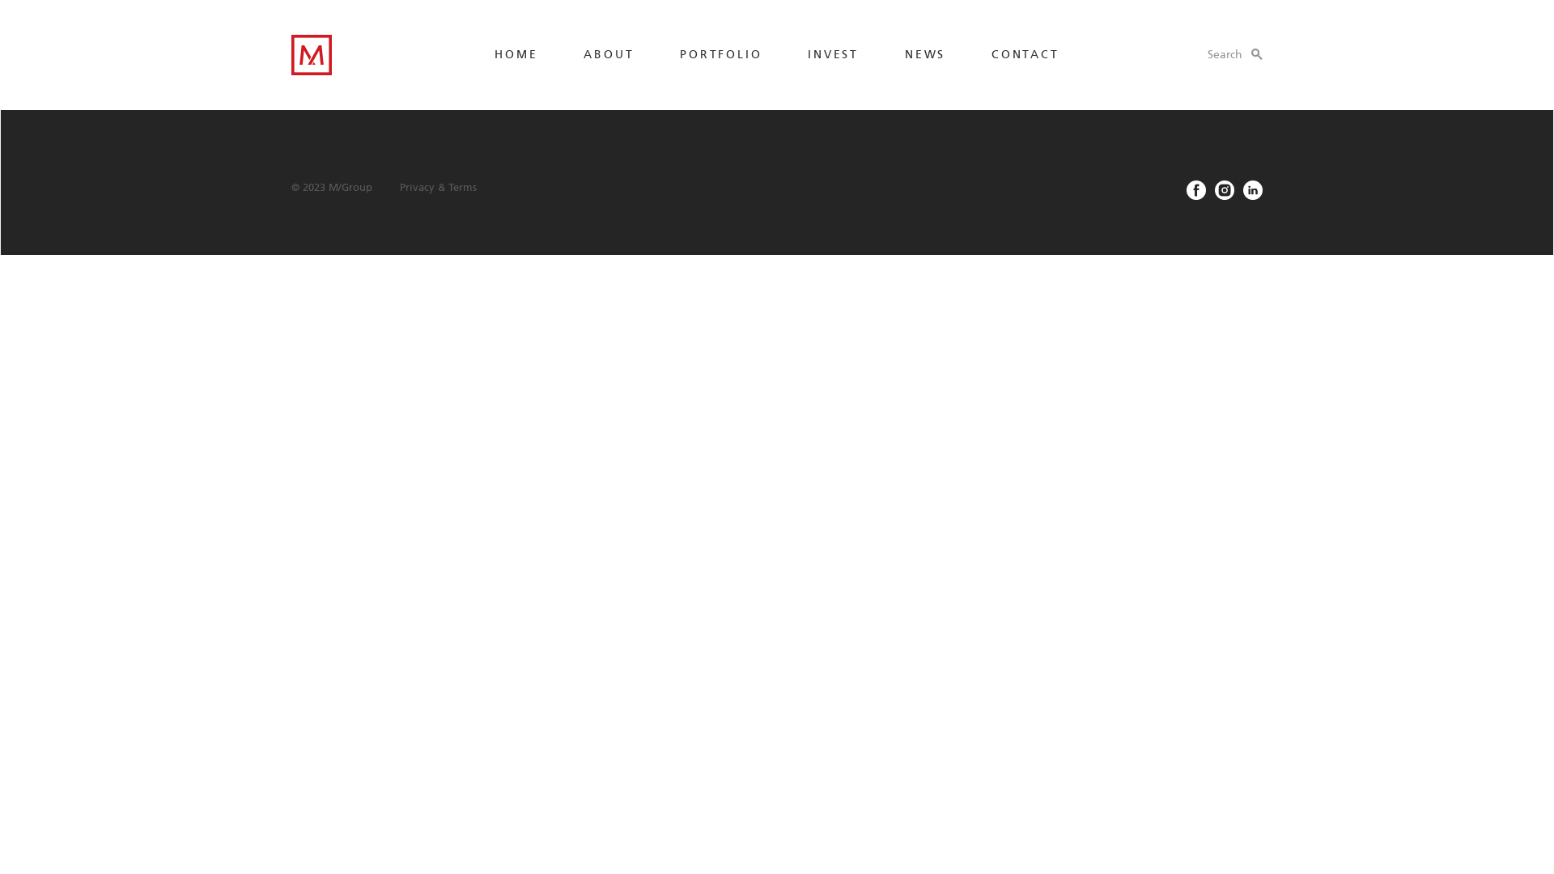  Describe the element at coordinates (834, 55) in the screenshot. I see `INVEST` at that location.